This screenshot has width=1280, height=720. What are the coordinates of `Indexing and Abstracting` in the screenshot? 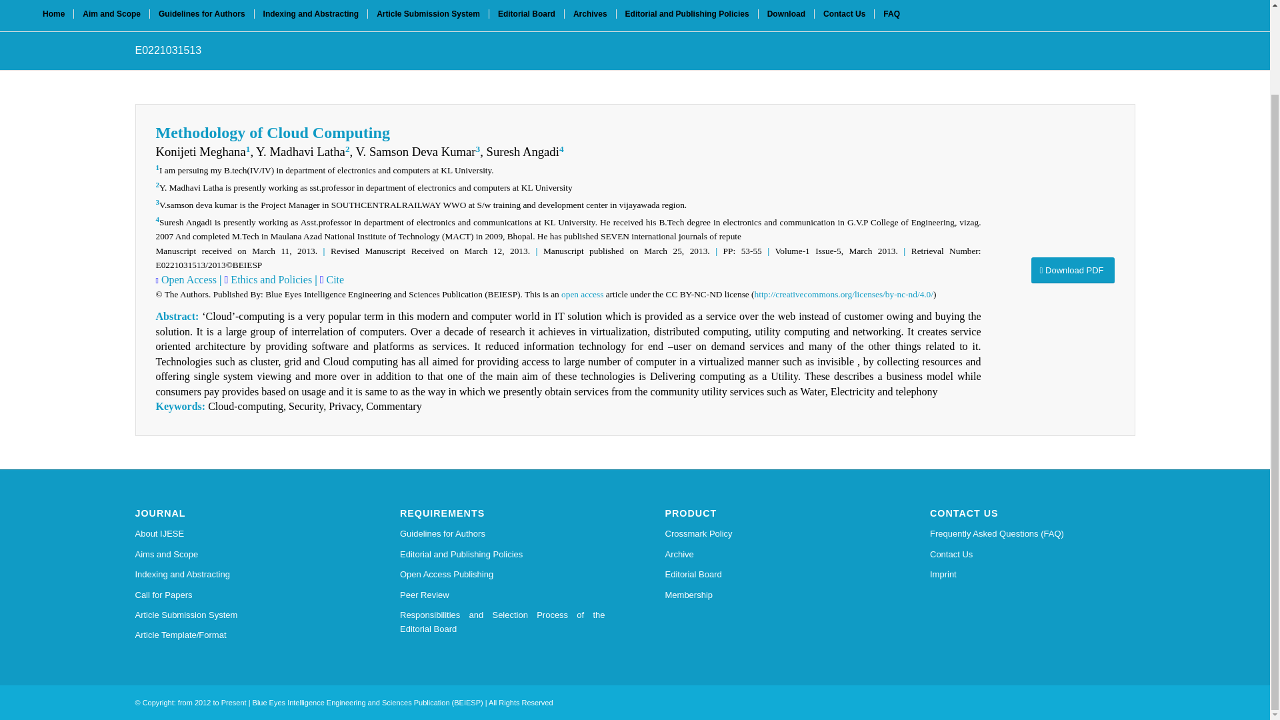 It's located at (237, 574).